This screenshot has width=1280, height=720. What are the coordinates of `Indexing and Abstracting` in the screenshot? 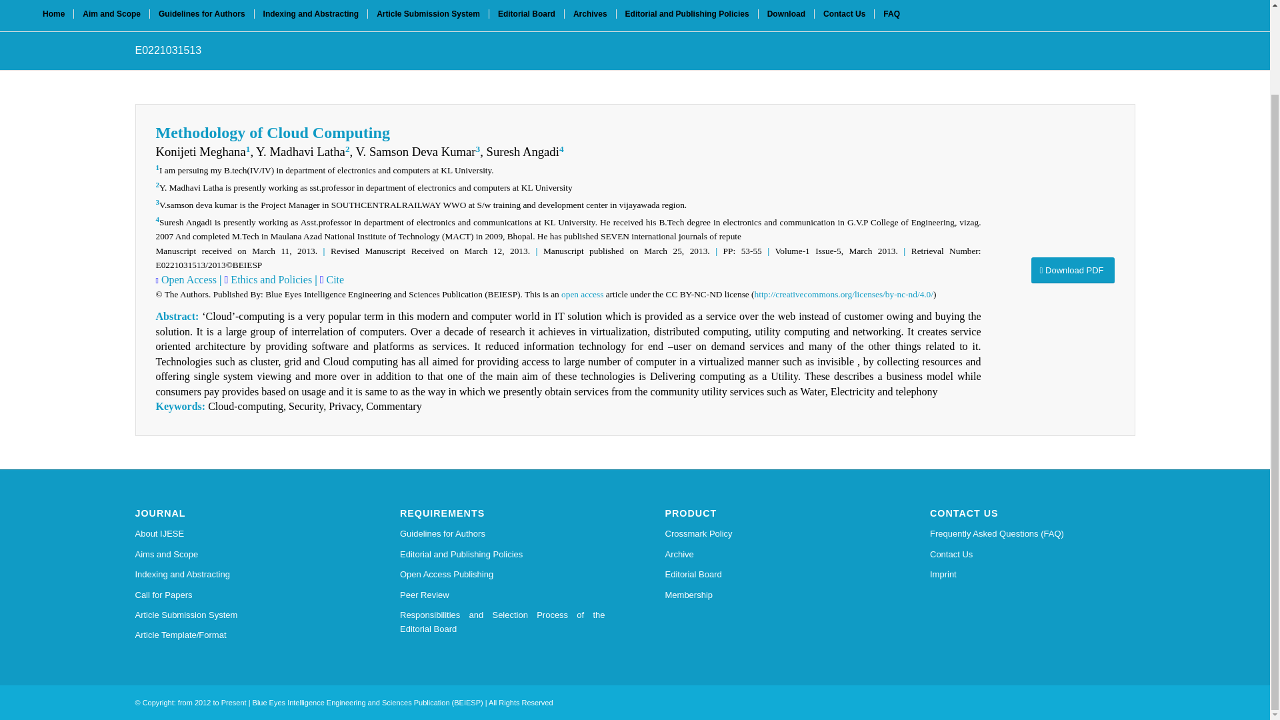 It's located at (237, 574).